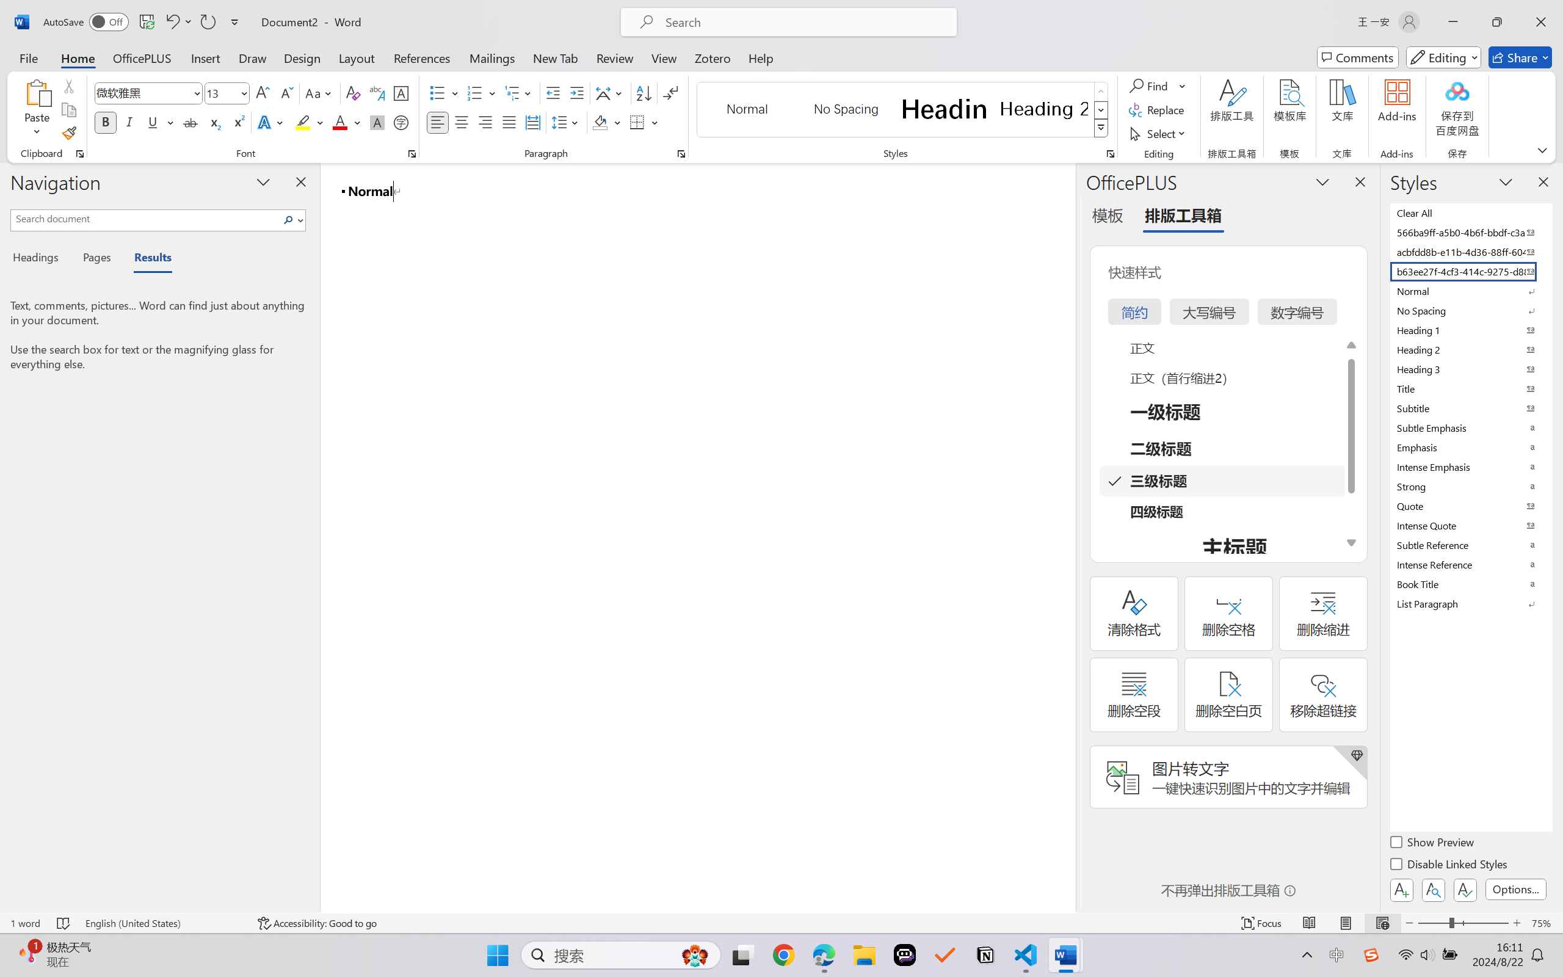 The height and width of the screenshot is (977, 1563). Describe the element at coordinates (437, 122) in the screenshot. I see `Align Left` at that location.